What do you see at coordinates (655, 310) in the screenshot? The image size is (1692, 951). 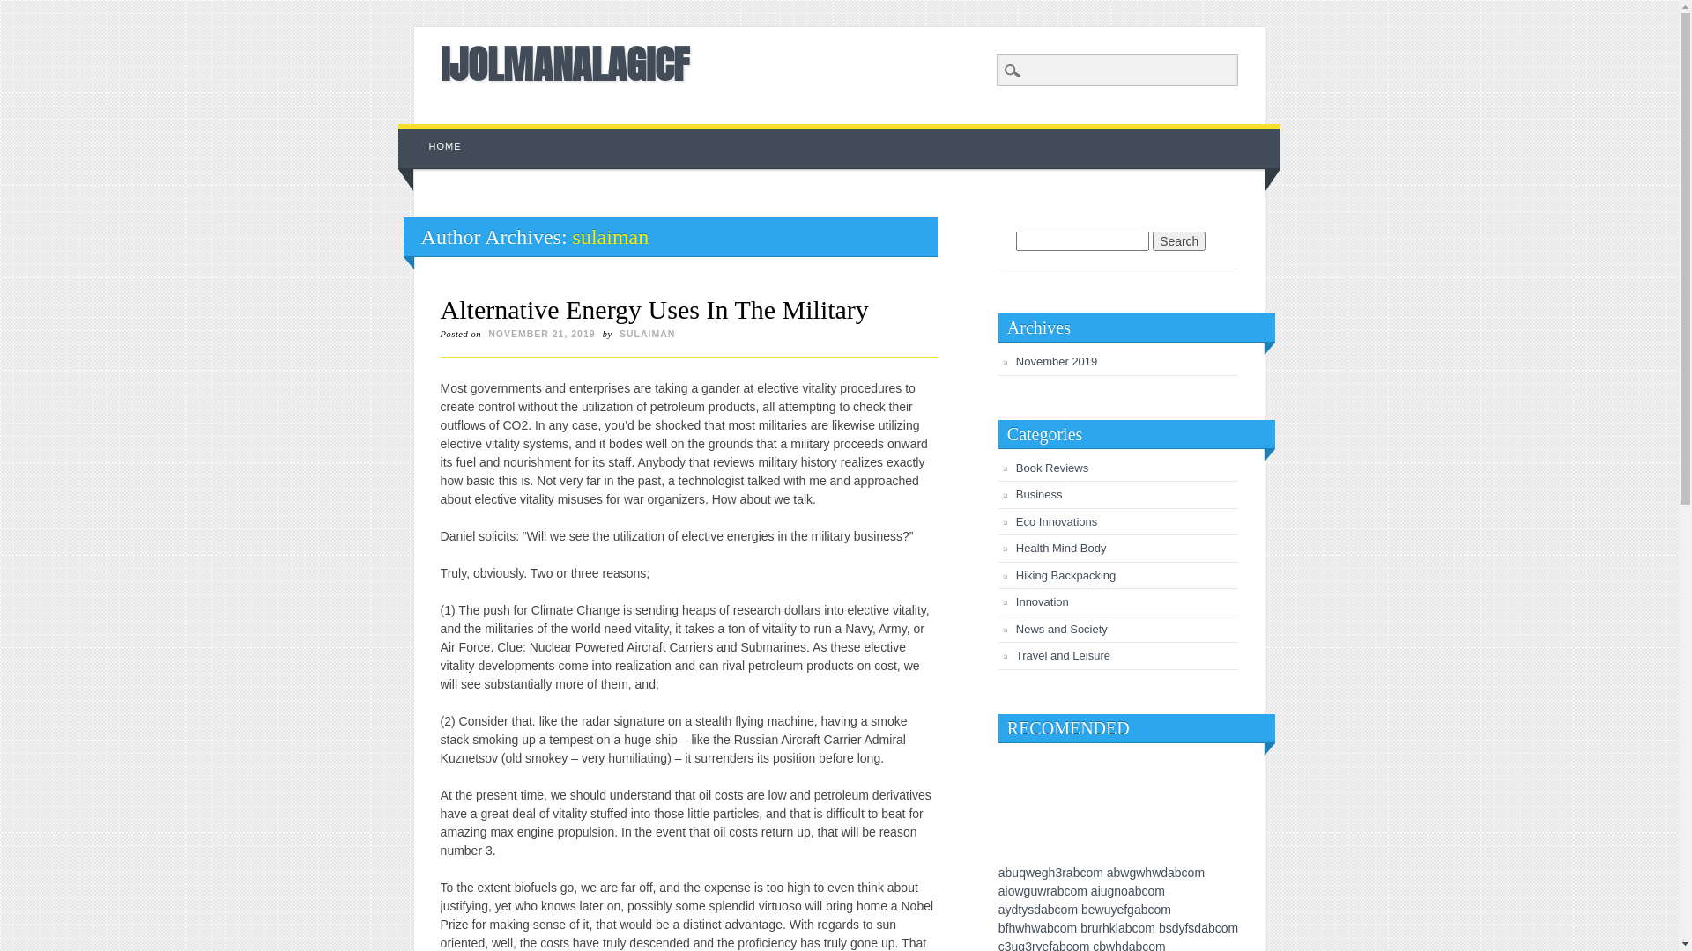 I see `Alternative Energy Uses In The Military` at bounding box center [655, 310].